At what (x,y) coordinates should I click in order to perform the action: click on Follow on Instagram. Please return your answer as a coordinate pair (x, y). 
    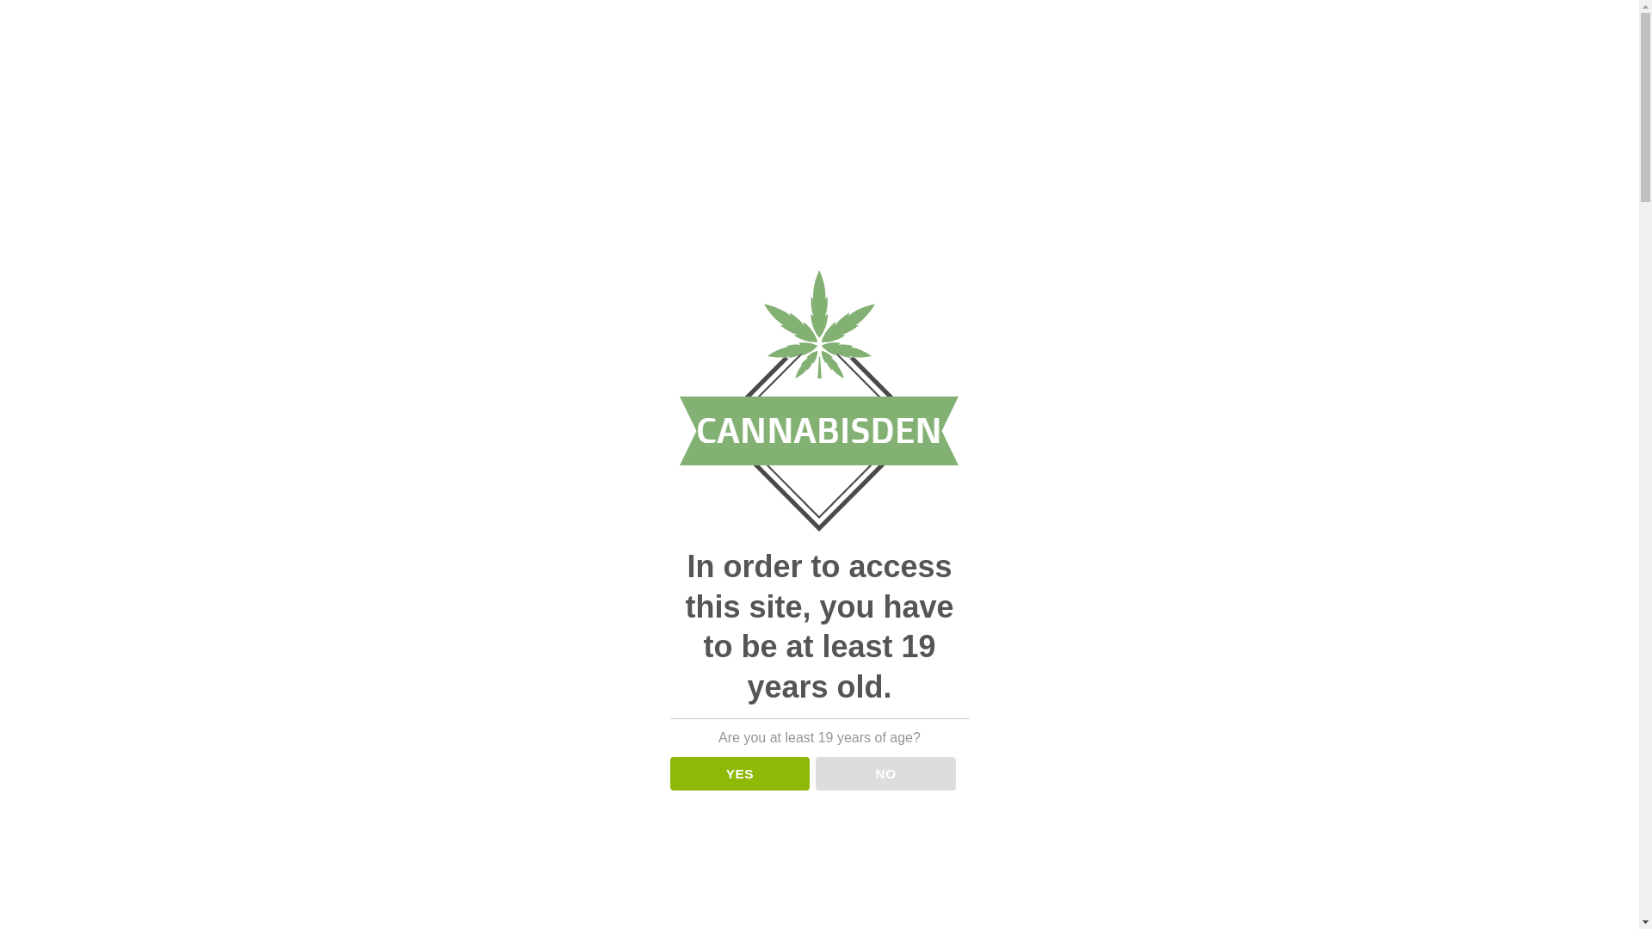
    Looking at the image, I should click on (1595, 22).